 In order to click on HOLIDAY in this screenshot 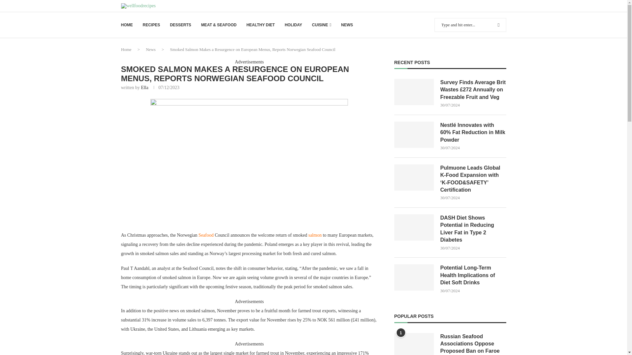, I will do `click(293, 25)`.